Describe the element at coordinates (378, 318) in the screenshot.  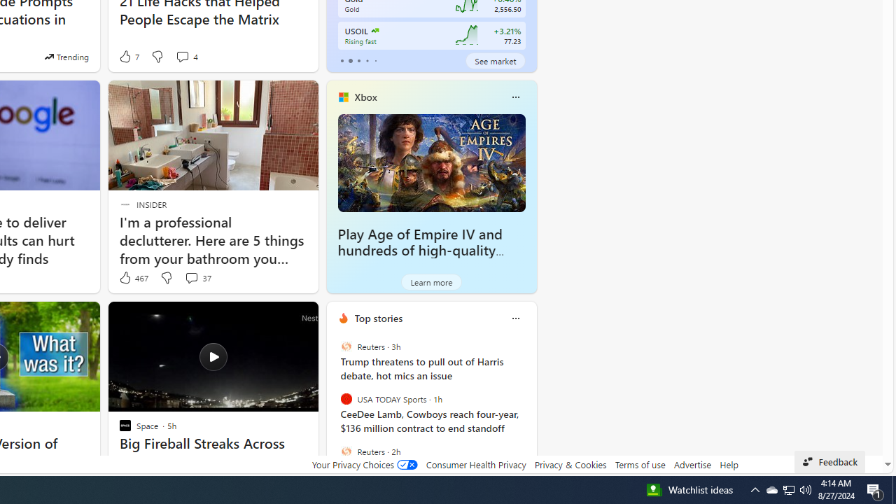
I see `Top stories` at that location.